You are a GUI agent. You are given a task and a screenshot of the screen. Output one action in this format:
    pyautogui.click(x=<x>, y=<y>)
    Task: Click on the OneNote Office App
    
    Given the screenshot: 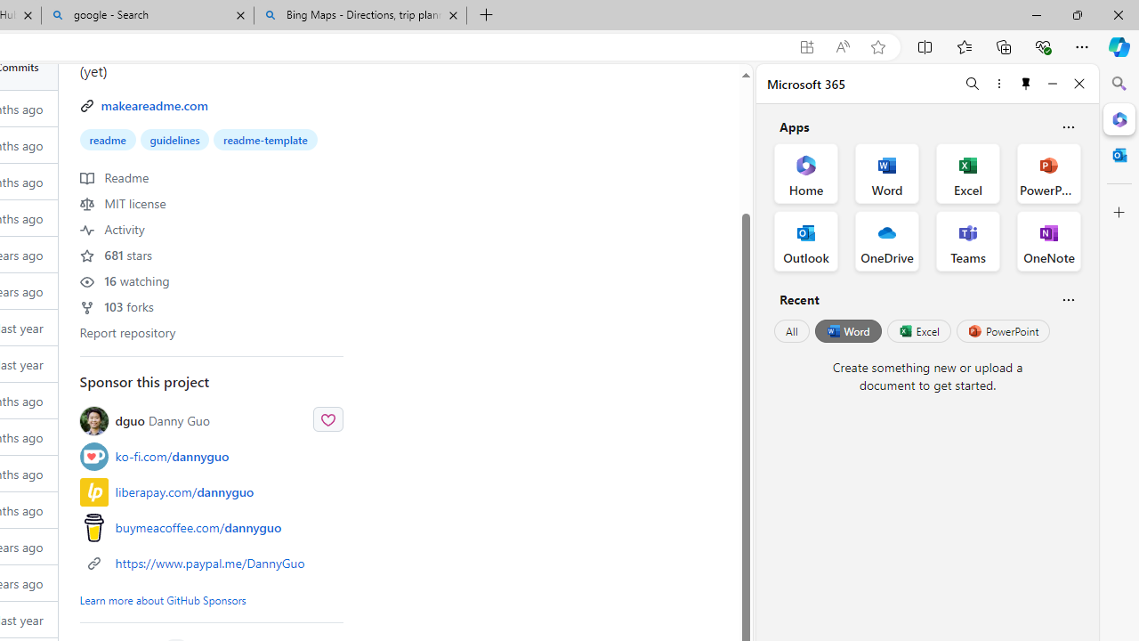 What is the action you would take?
    pyautogui.click(x=1048, y=240)
    